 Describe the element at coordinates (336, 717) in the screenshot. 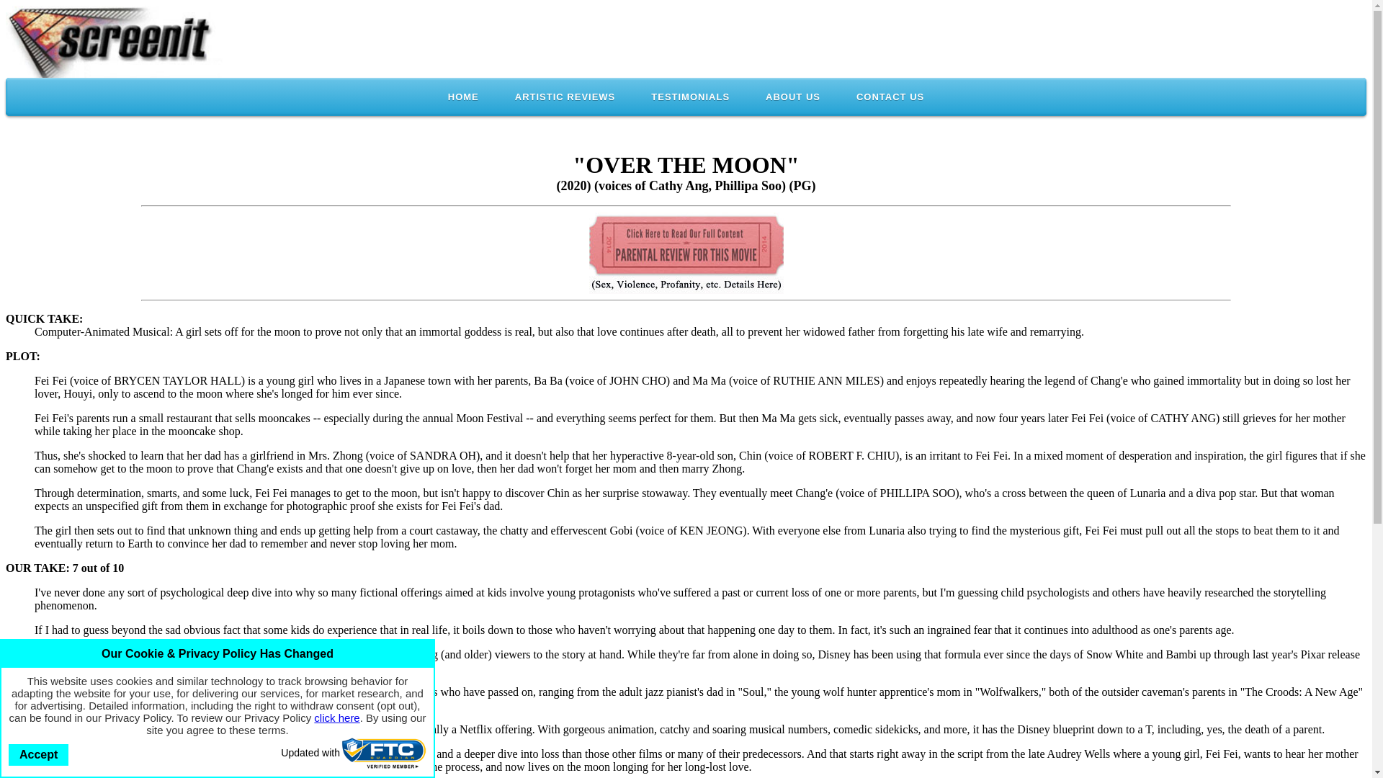

I see `click here` at that location.